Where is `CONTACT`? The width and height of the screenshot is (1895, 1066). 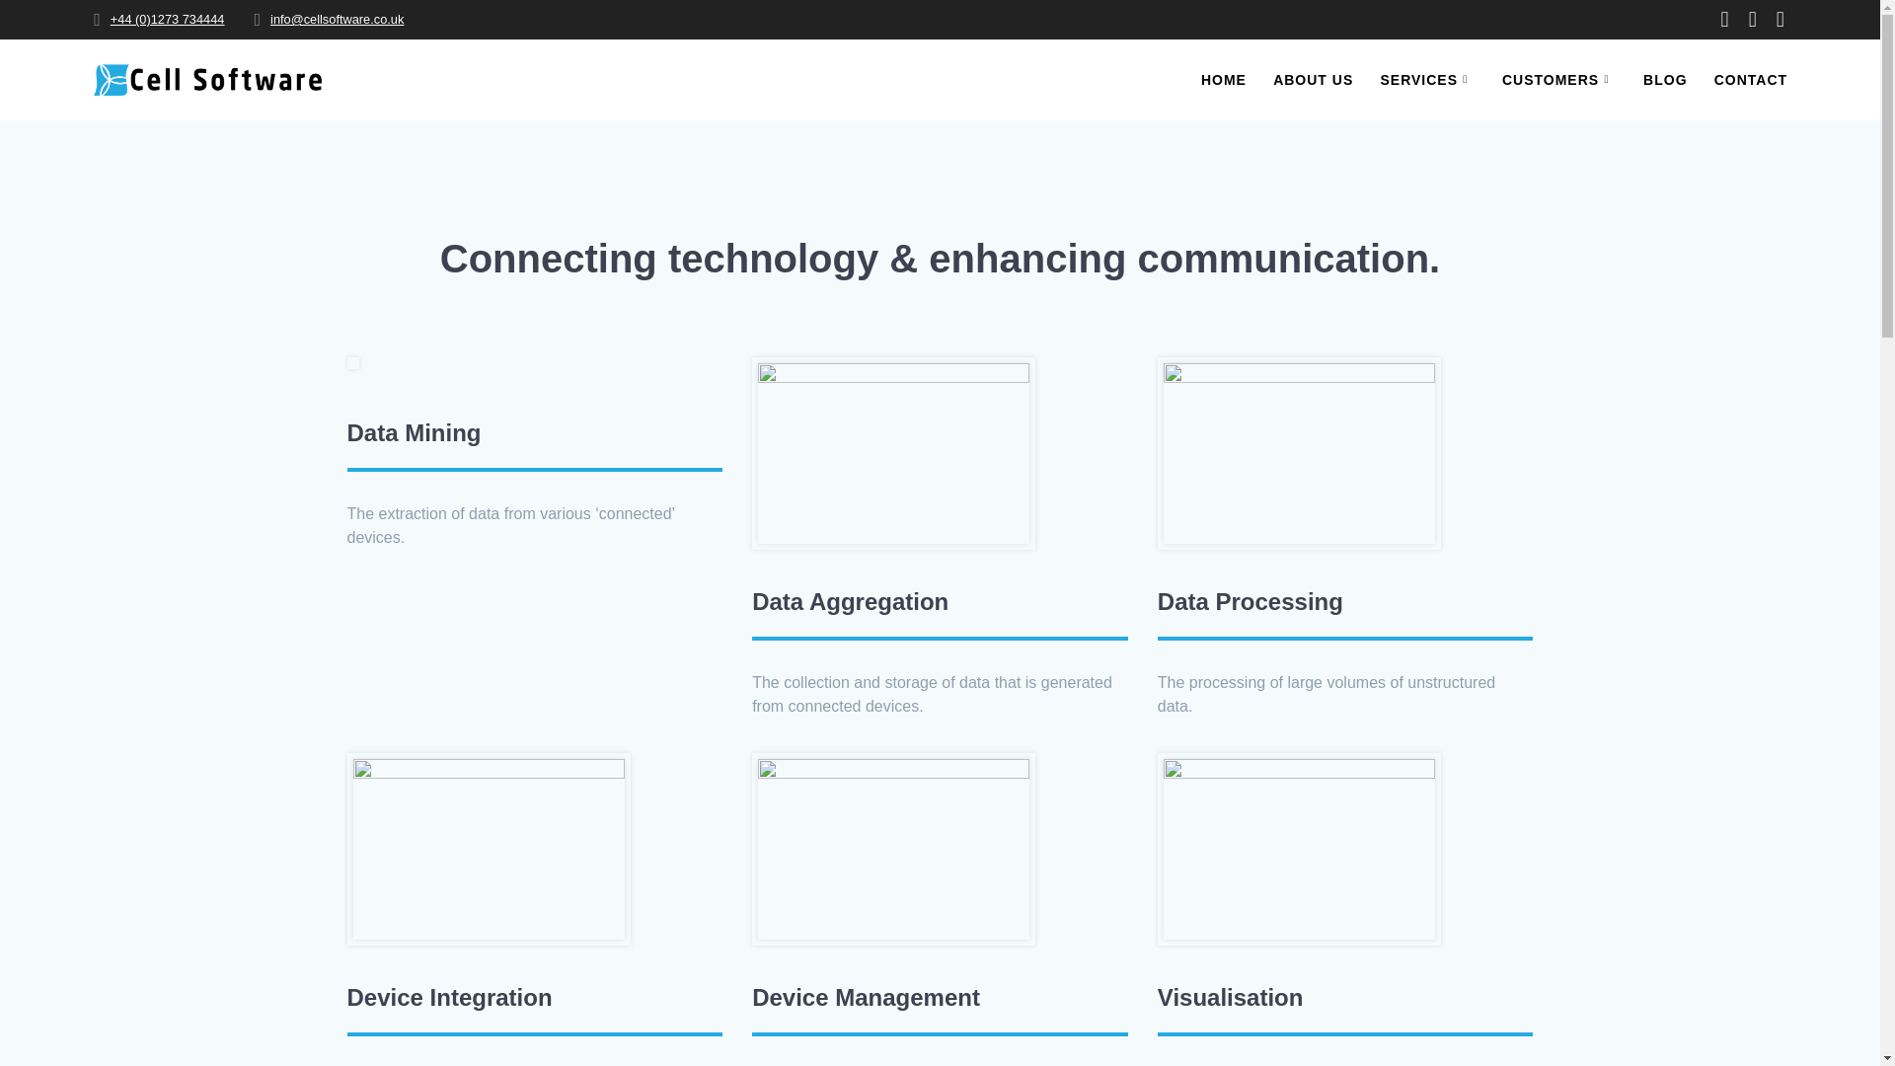 CONTACT is located at coordinates (1751, 79).